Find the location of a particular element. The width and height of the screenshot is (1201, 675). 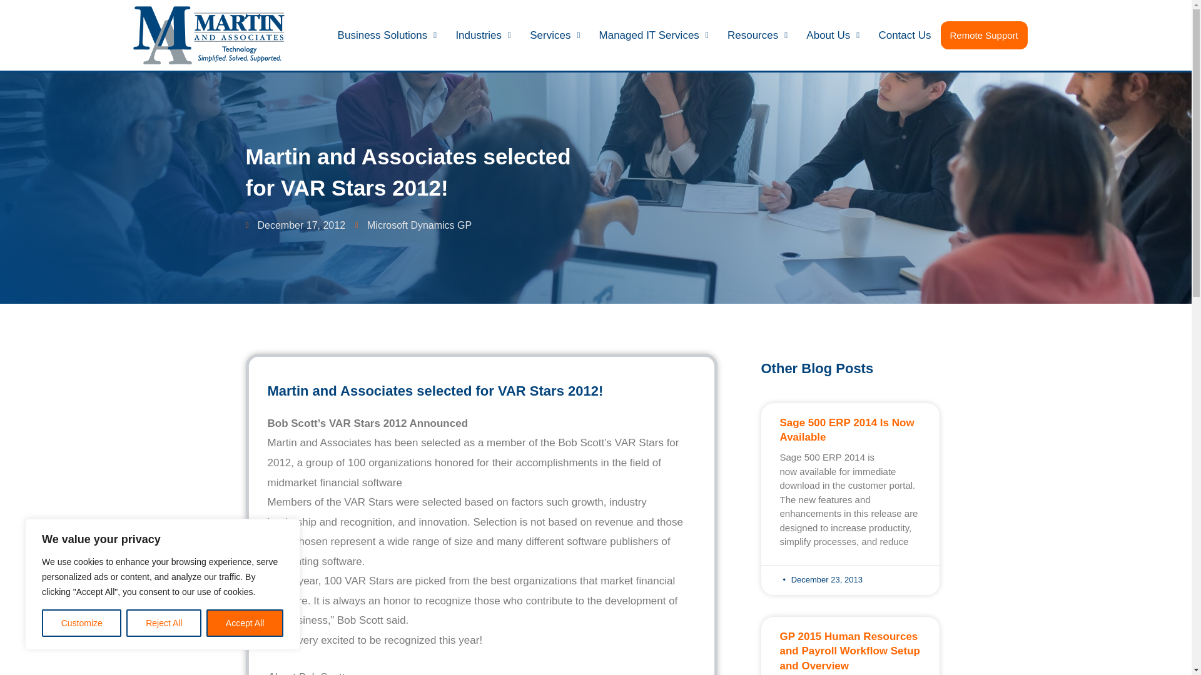

Accept All is located at coordinates (245, 623).